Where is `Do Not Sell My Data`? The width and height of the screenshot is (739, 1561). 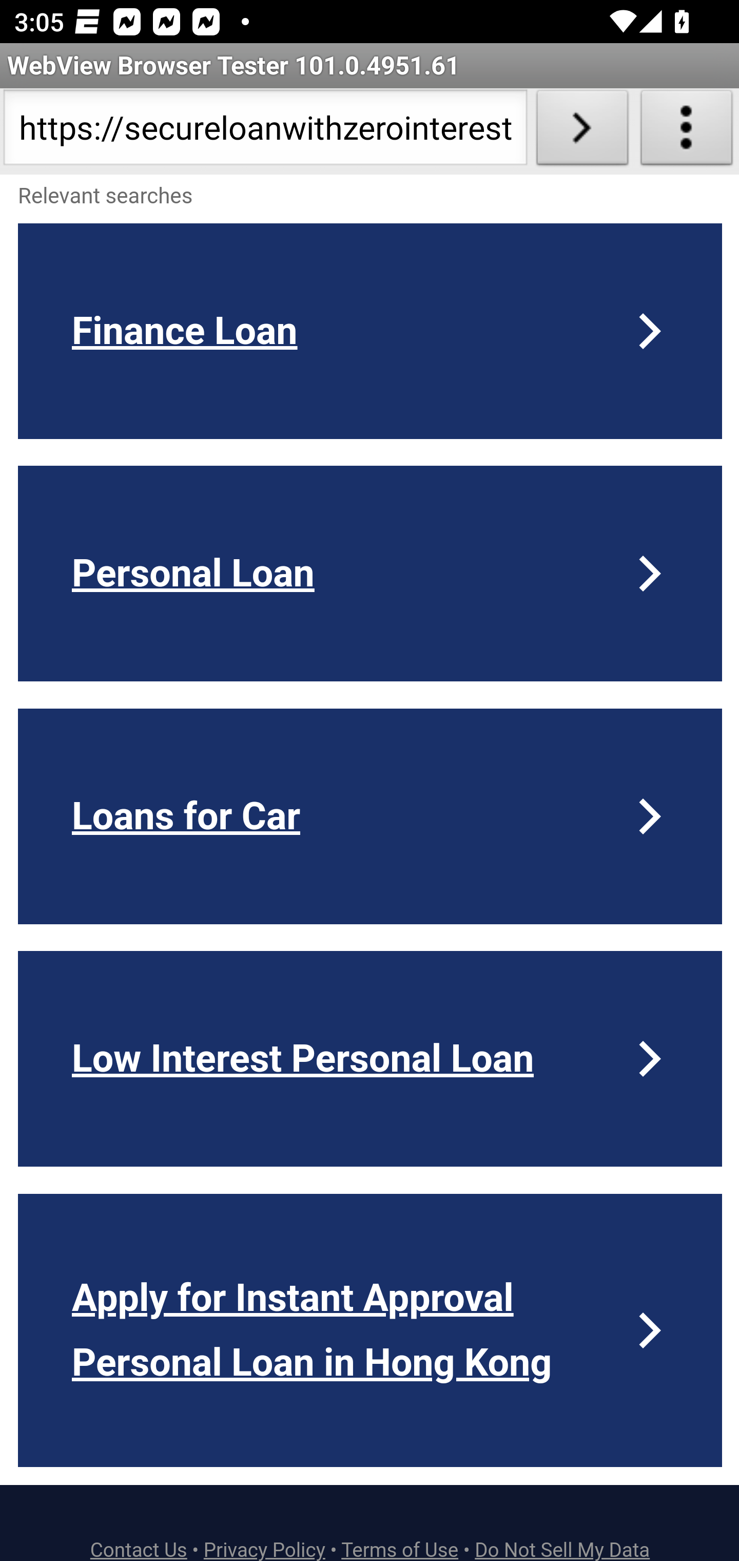 Do Not Sell My Data is located at coordinates (563, 1549).